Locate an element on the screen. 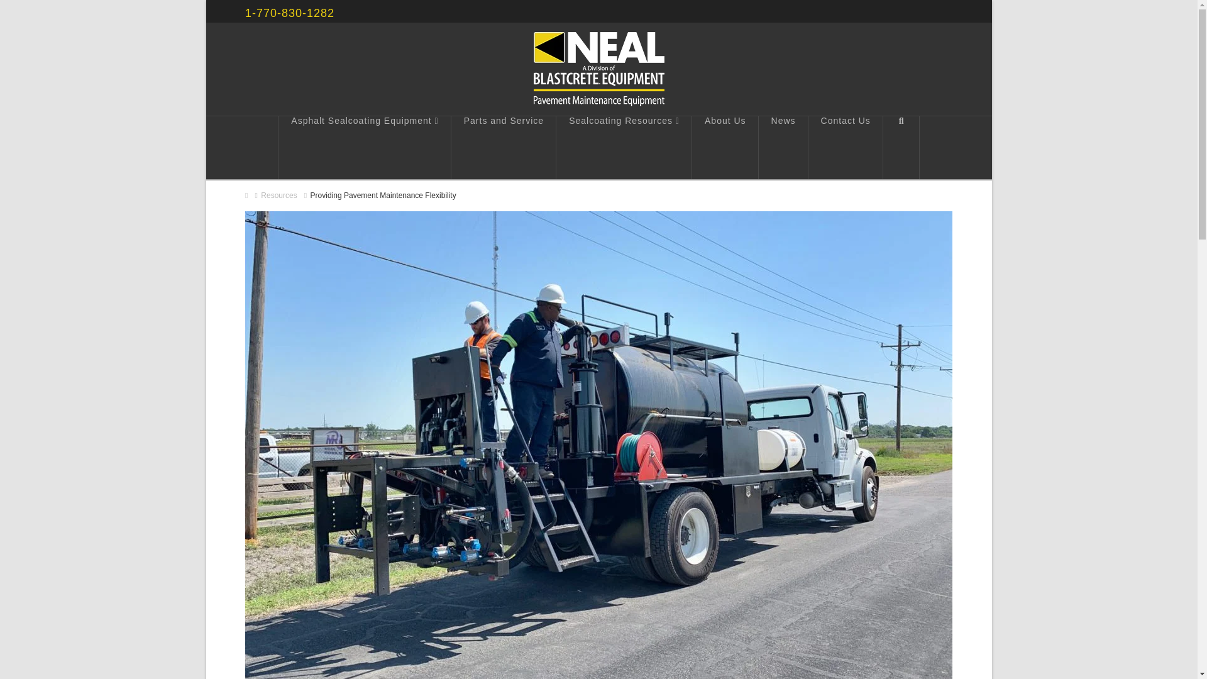 This screenshot has width=1207, height=679. Providing Pavement Maintenance Flexibility is located at coordinates (383, 196).